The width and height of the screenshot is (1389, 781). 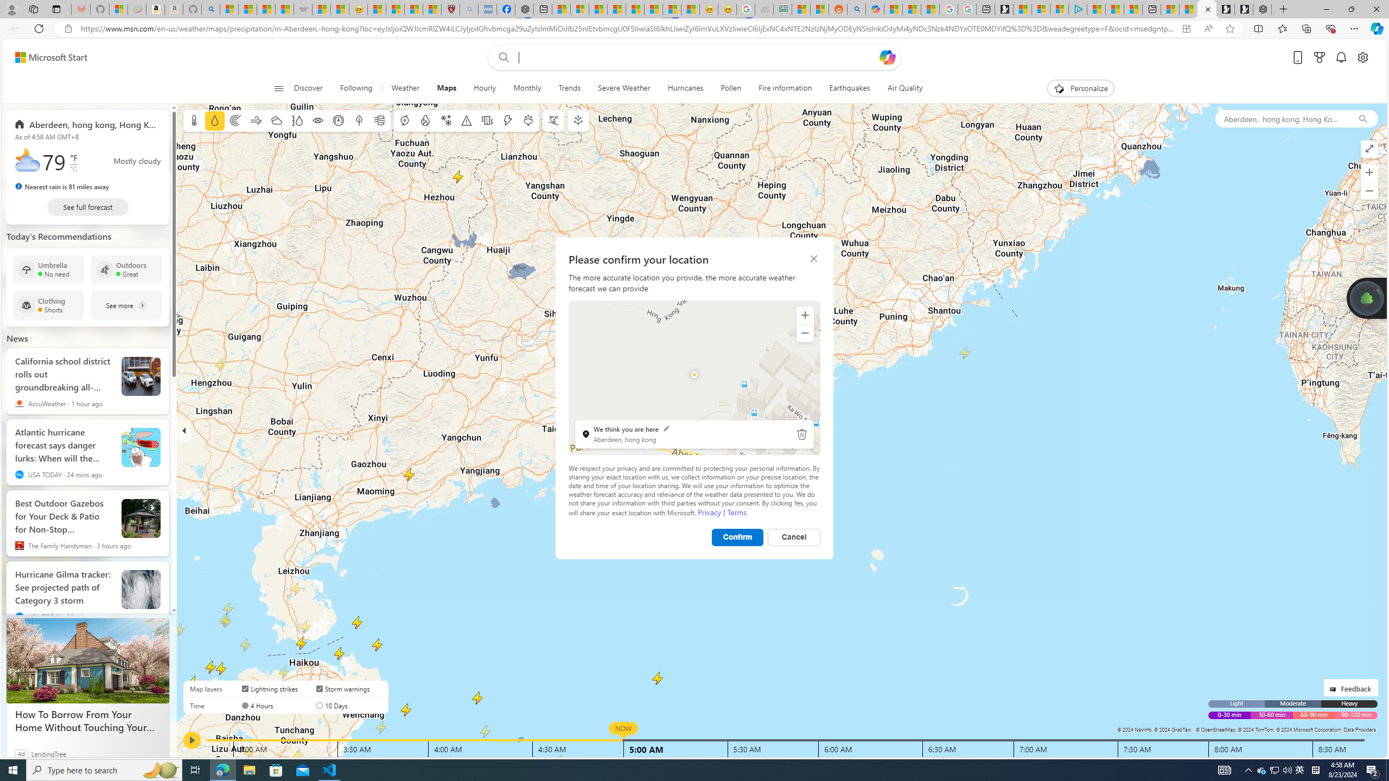 What do you see at coordinates (20, 545) in the screenshot?
I see `The Family Handyman` at bounding box center [20, 545].